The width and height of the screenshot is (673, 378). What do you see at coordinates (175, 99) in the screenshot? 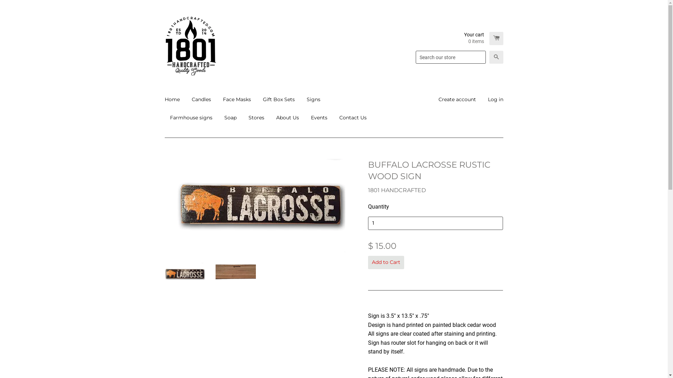
I see `Home` at bounding box center [175, 99].